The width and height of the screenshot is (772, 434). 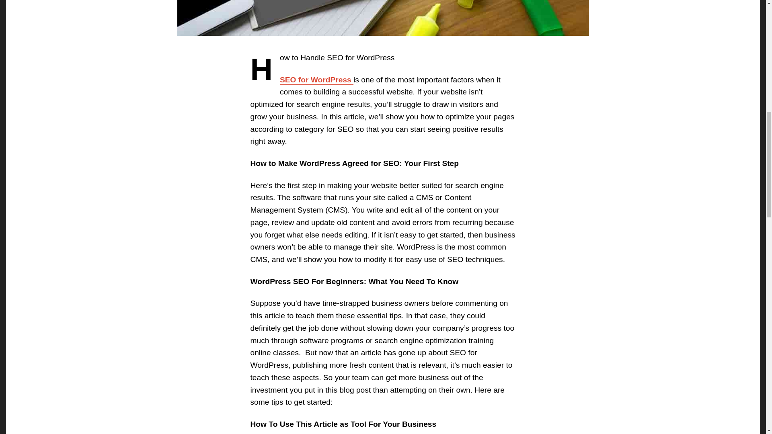 What do you see at coordinates (316, 80) in the screenshot?
I see `SEO for WordPress ` at bounding box center [316, 80].